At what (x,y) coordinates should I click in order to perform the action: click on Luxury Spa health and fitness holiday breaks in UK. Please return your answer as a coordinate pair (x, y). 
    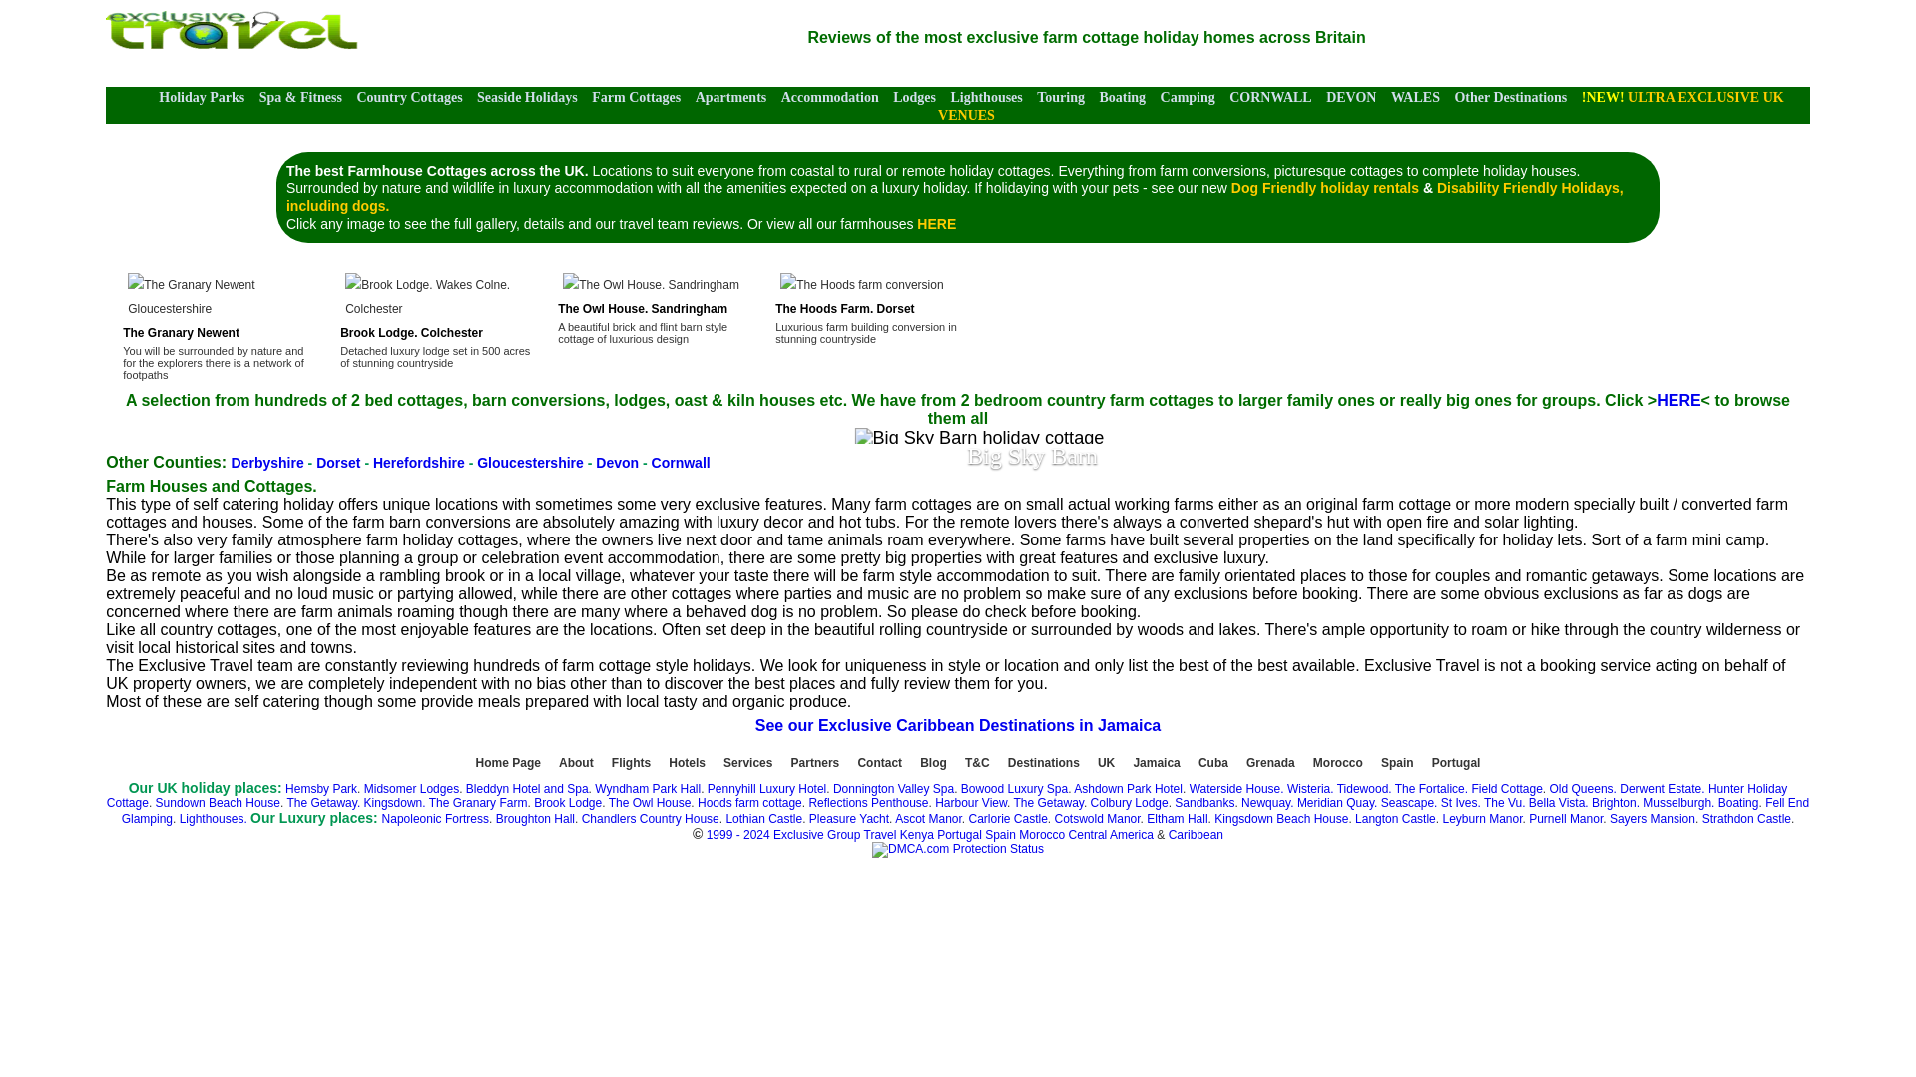
    Looking at the image, I should click on (300, 96).